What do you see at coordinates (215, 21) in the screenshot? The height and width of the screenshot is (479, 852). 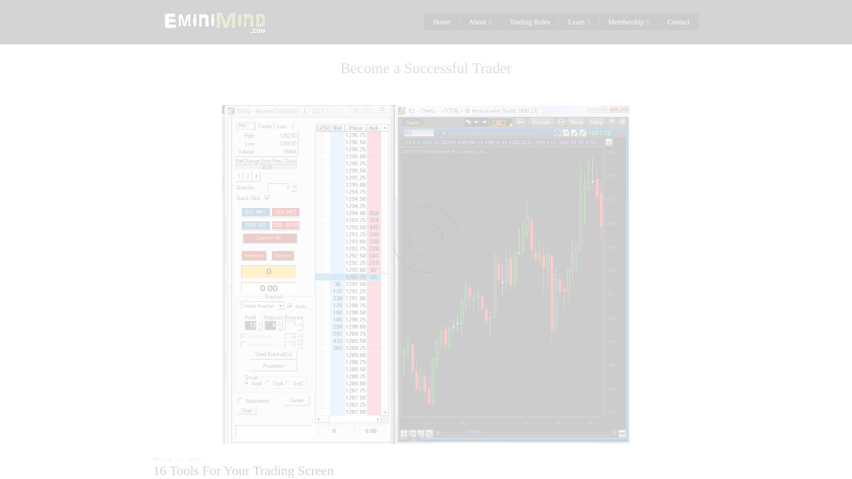 I see `EminiMind` at bounding box center [215, 21].